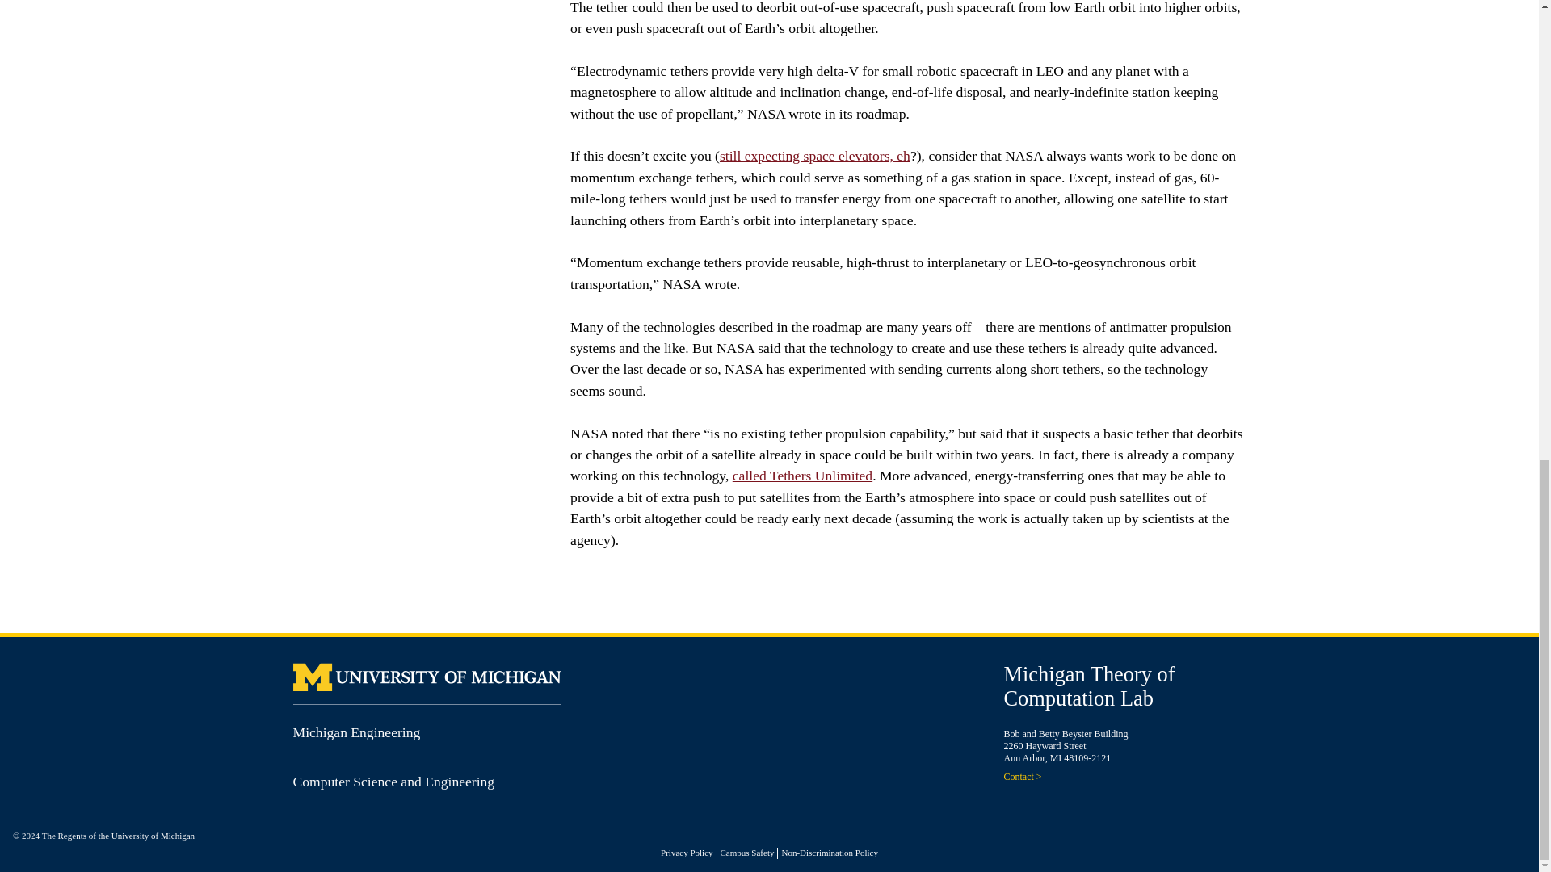 The height and width of the screenshot is (872, 1551). I want to click on Campus Safety, so click(747, 852).